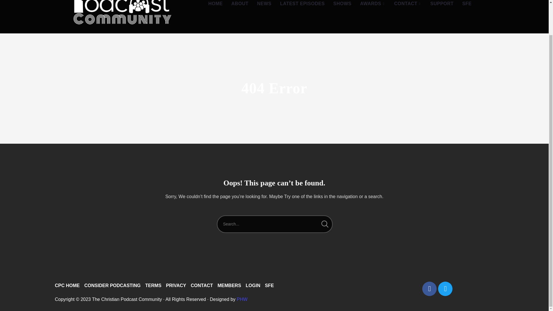  What do you see at coordinates (442, 7) in the screenshot?
I see `SUPPORT` at bounding box center [442, 7].